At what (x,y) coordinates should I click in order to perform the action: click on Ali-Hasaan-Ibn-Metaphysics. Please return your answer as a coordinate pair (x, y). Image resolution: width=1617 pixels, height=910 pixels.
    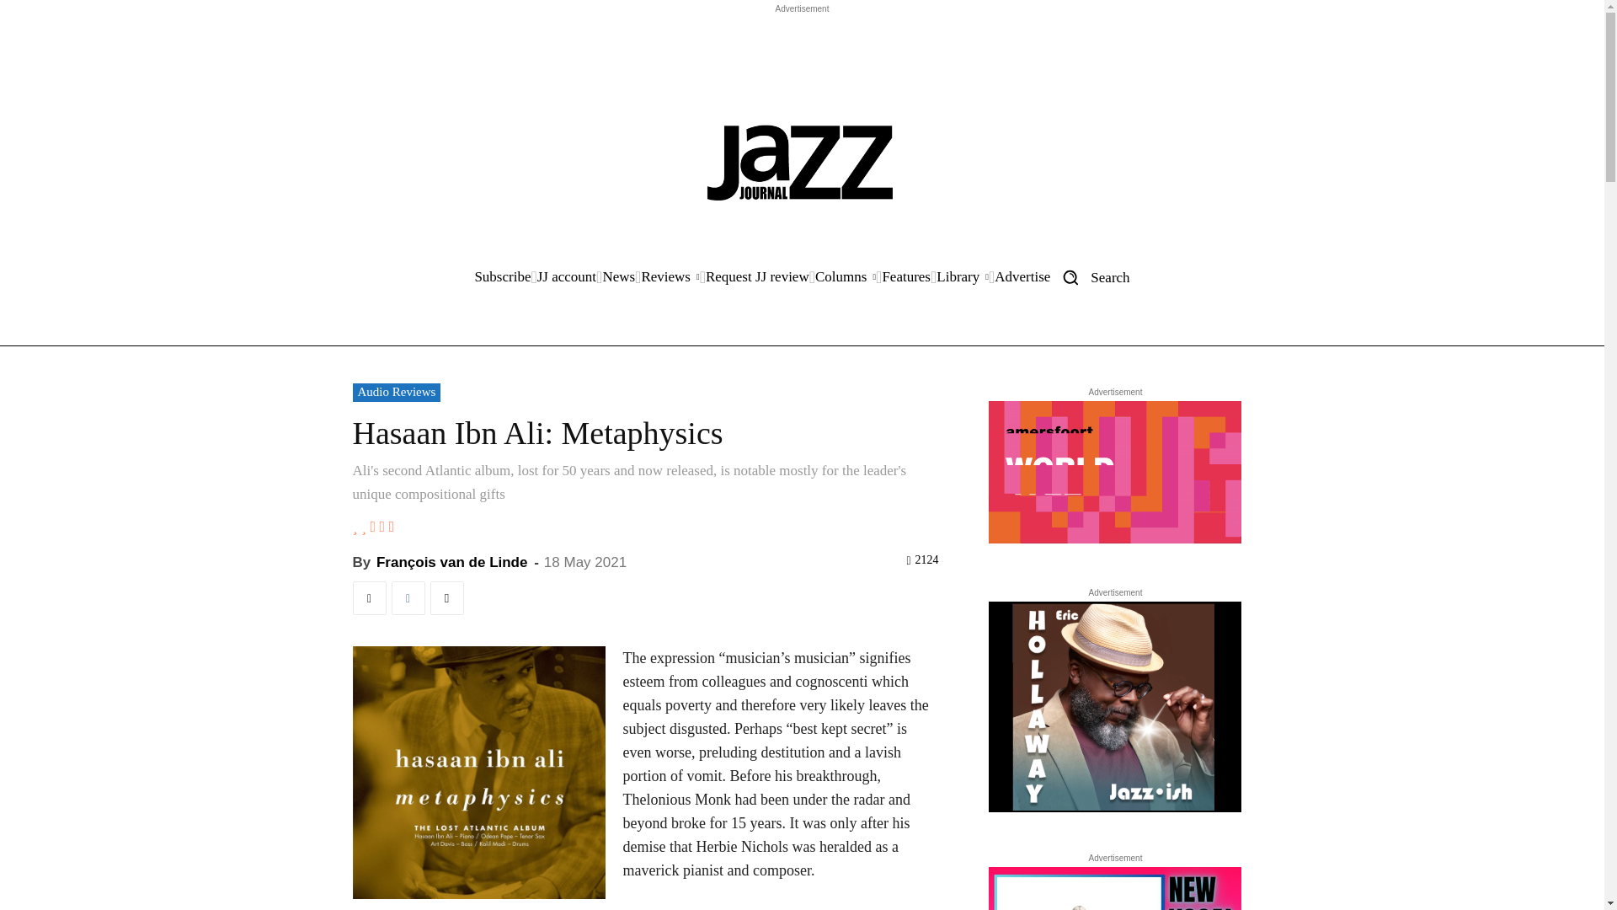
    Looking at the image, I should click on (478, 772).